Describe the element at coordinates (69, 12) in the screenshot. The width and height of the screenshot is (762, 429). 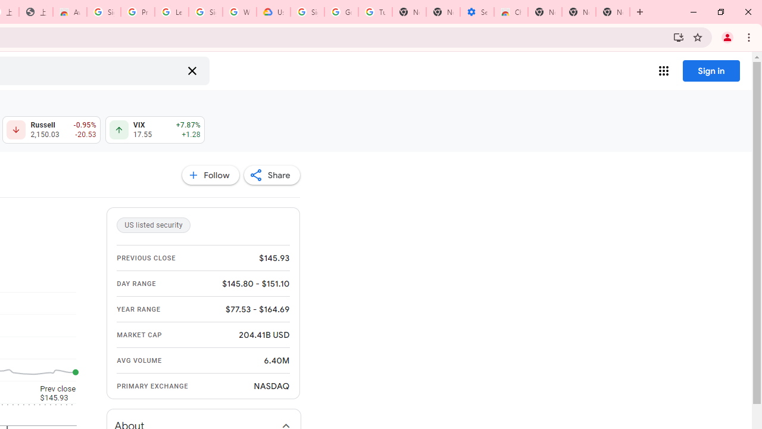
I see `Awesome Screen Recorder & Screenshot - Chrome Web Store` at that location.